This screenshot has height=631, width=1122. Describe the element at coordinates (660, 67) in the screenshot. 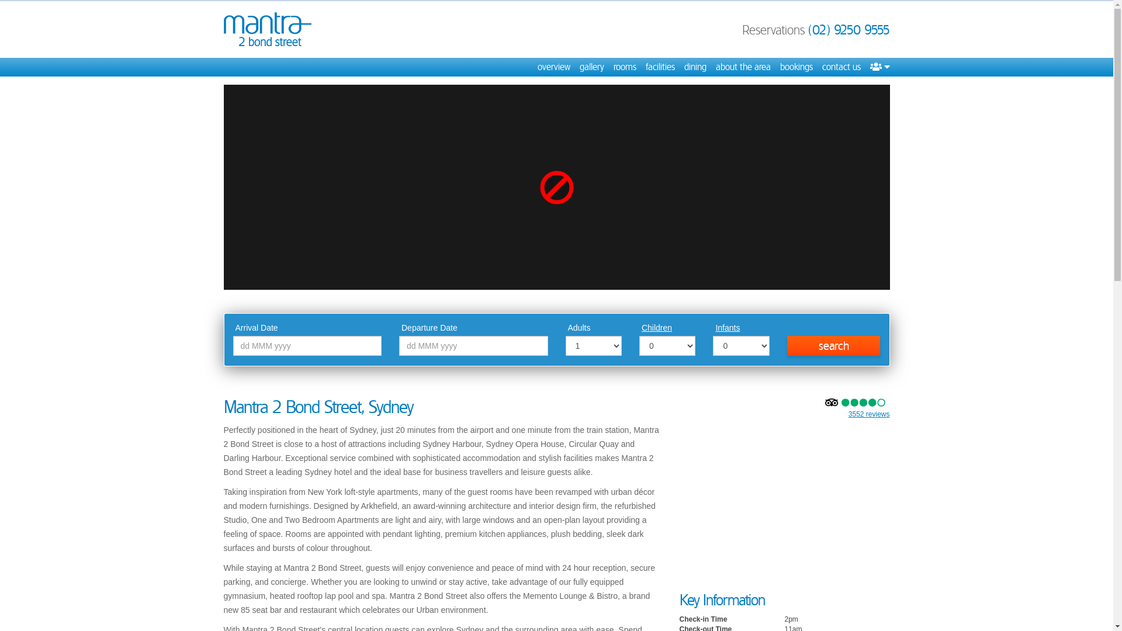

I see `facilities` at that location.